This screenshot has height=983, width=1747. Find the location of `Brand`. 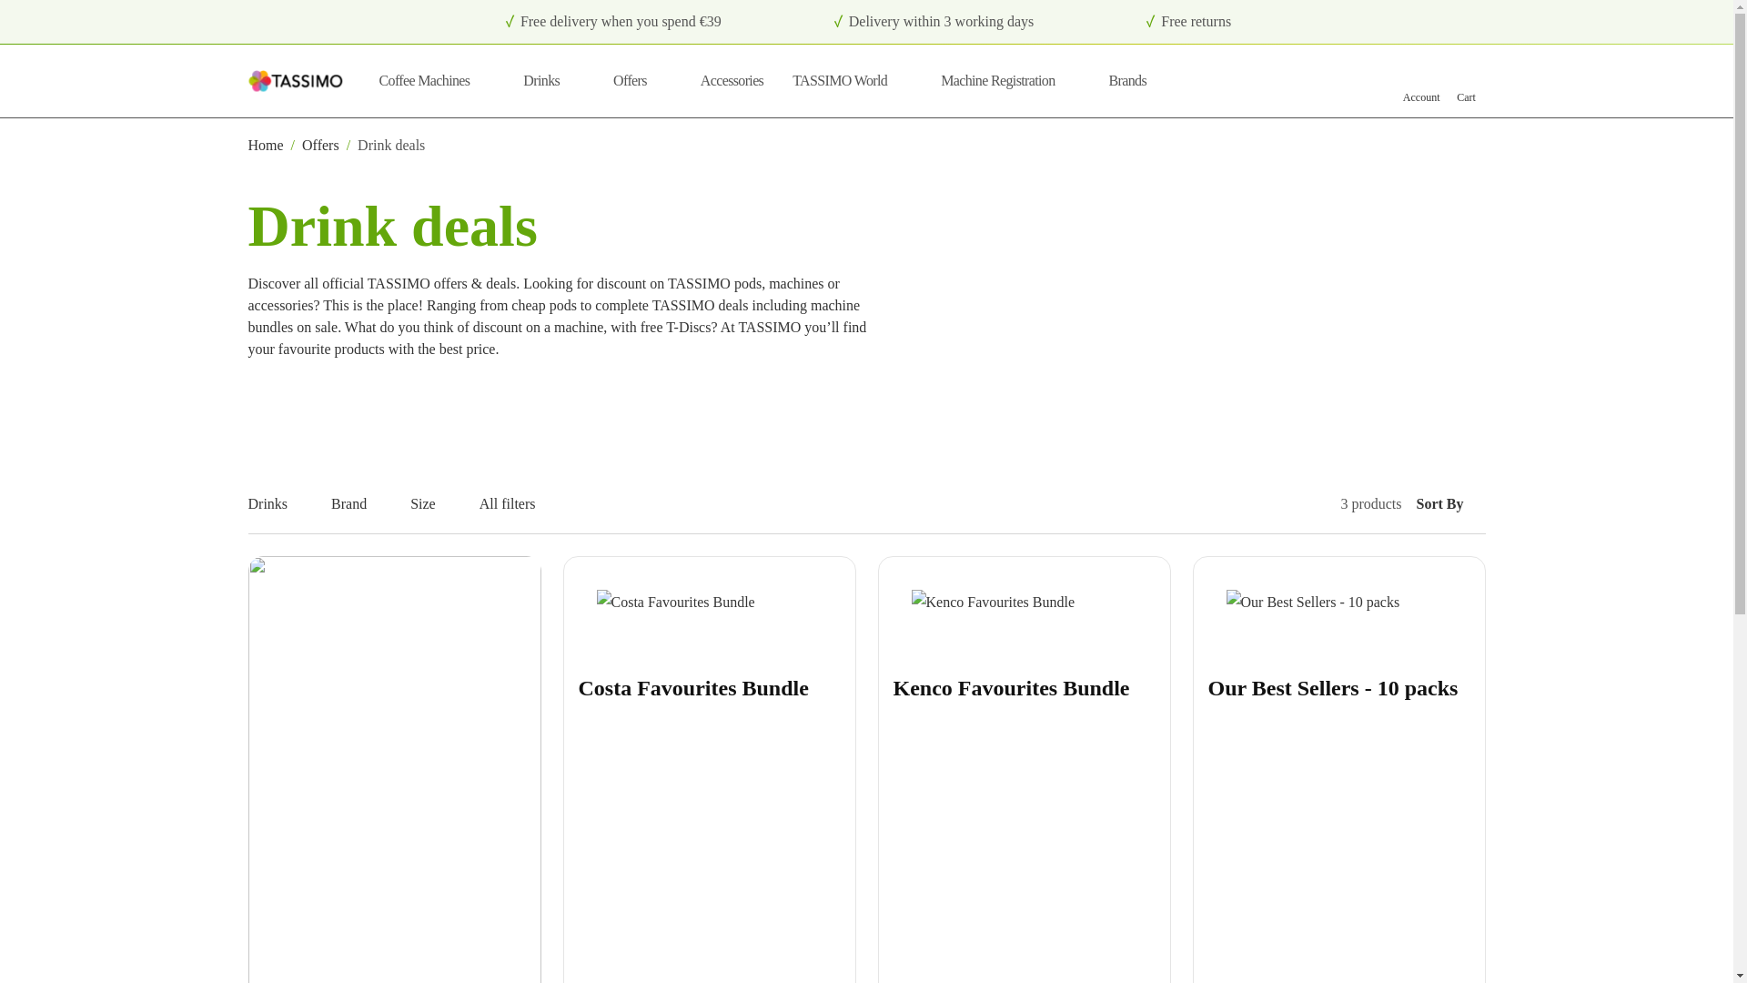

Brand is located at coordinates (402, 504).